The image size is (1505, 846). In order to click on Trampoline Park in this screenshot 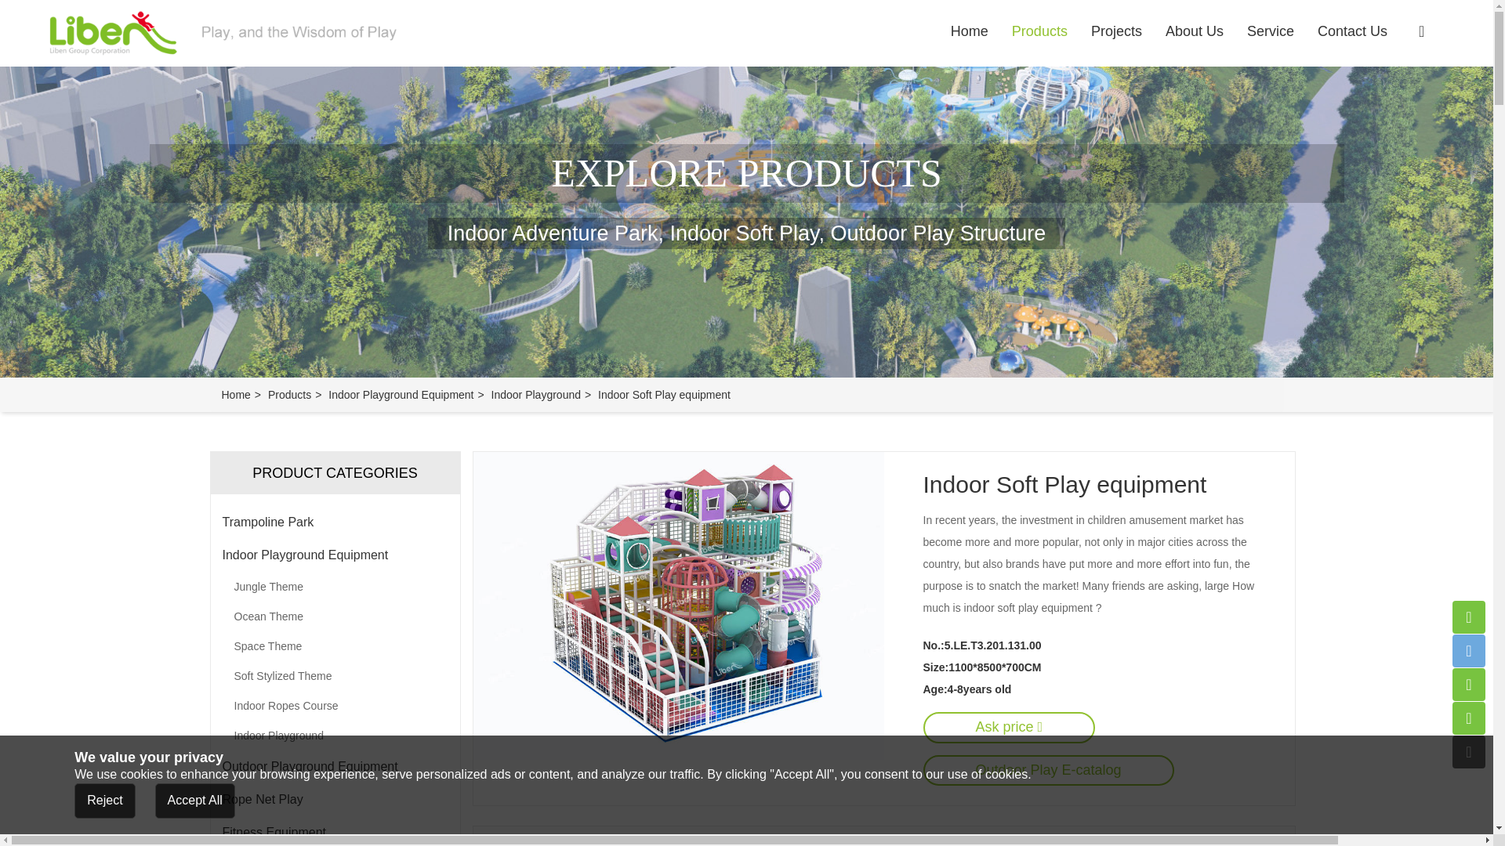, I will do `click(335, 522)`.